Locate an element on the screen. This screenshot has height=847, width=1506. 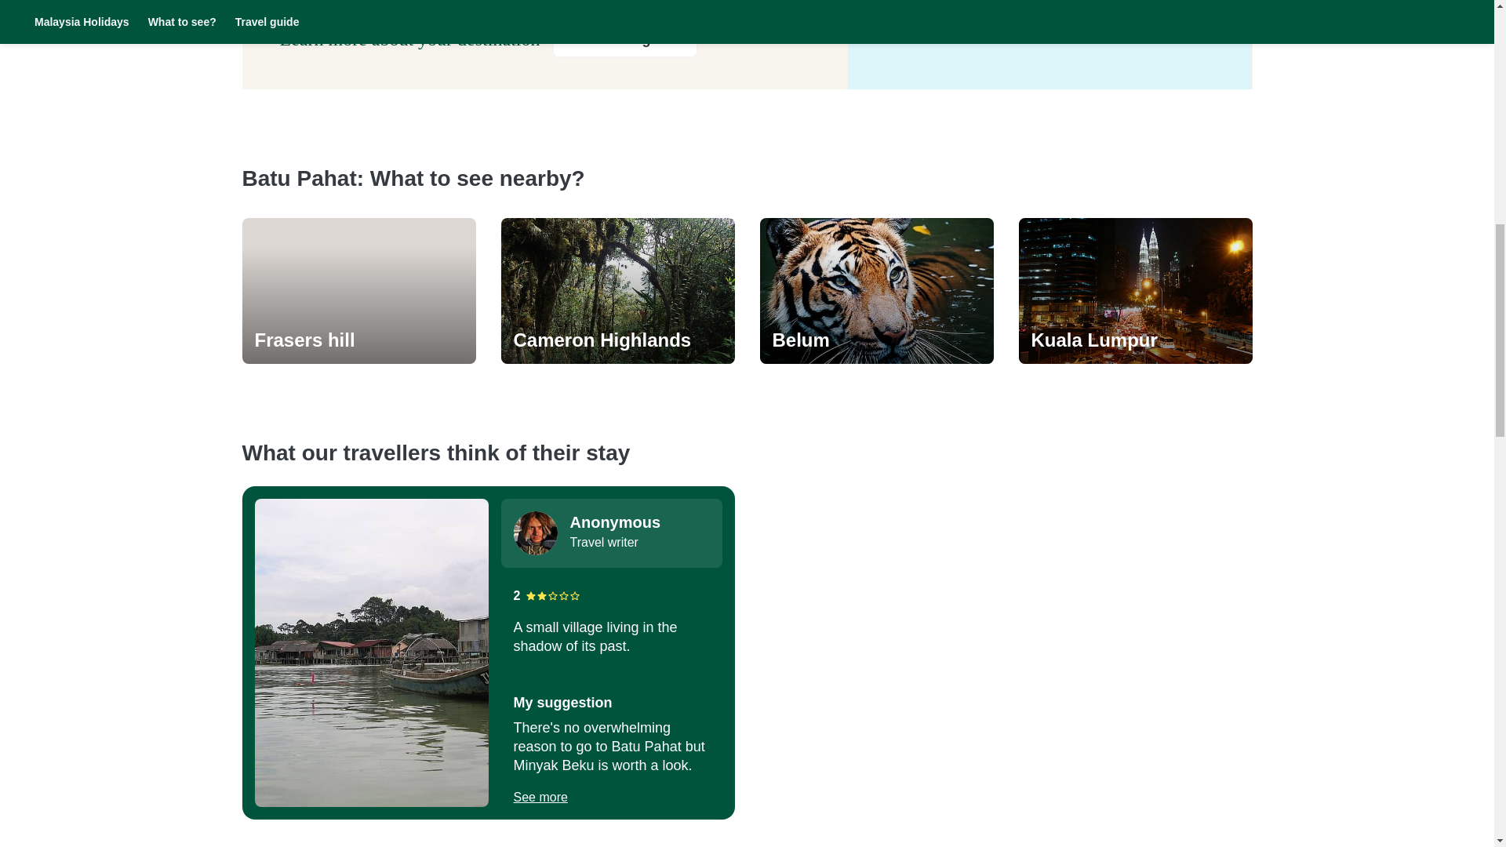
Frasers hill is located at coordinates (358, 340).